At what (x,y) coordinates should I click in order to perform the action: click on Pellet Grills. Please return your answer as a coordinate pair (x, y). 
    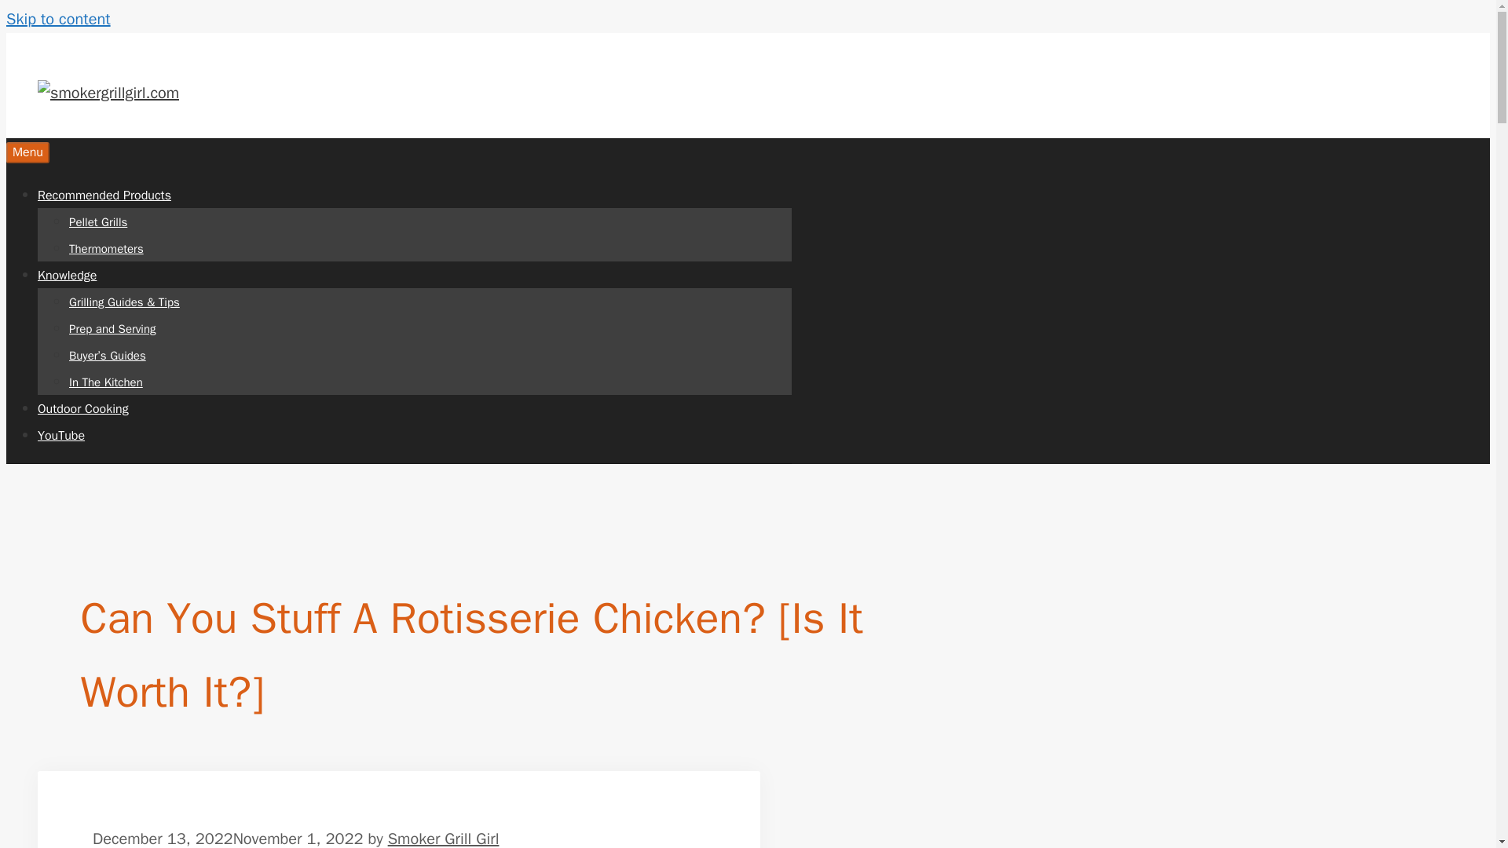
    Looking at the image, I should click on (97, 221).